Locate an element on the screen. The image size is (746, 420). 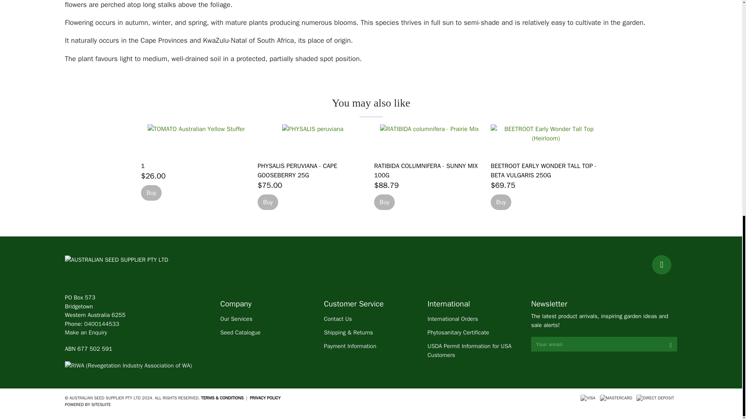
RATIBIDA columnifera - Sunny Mix 100g is located at coordinates (429, 140).